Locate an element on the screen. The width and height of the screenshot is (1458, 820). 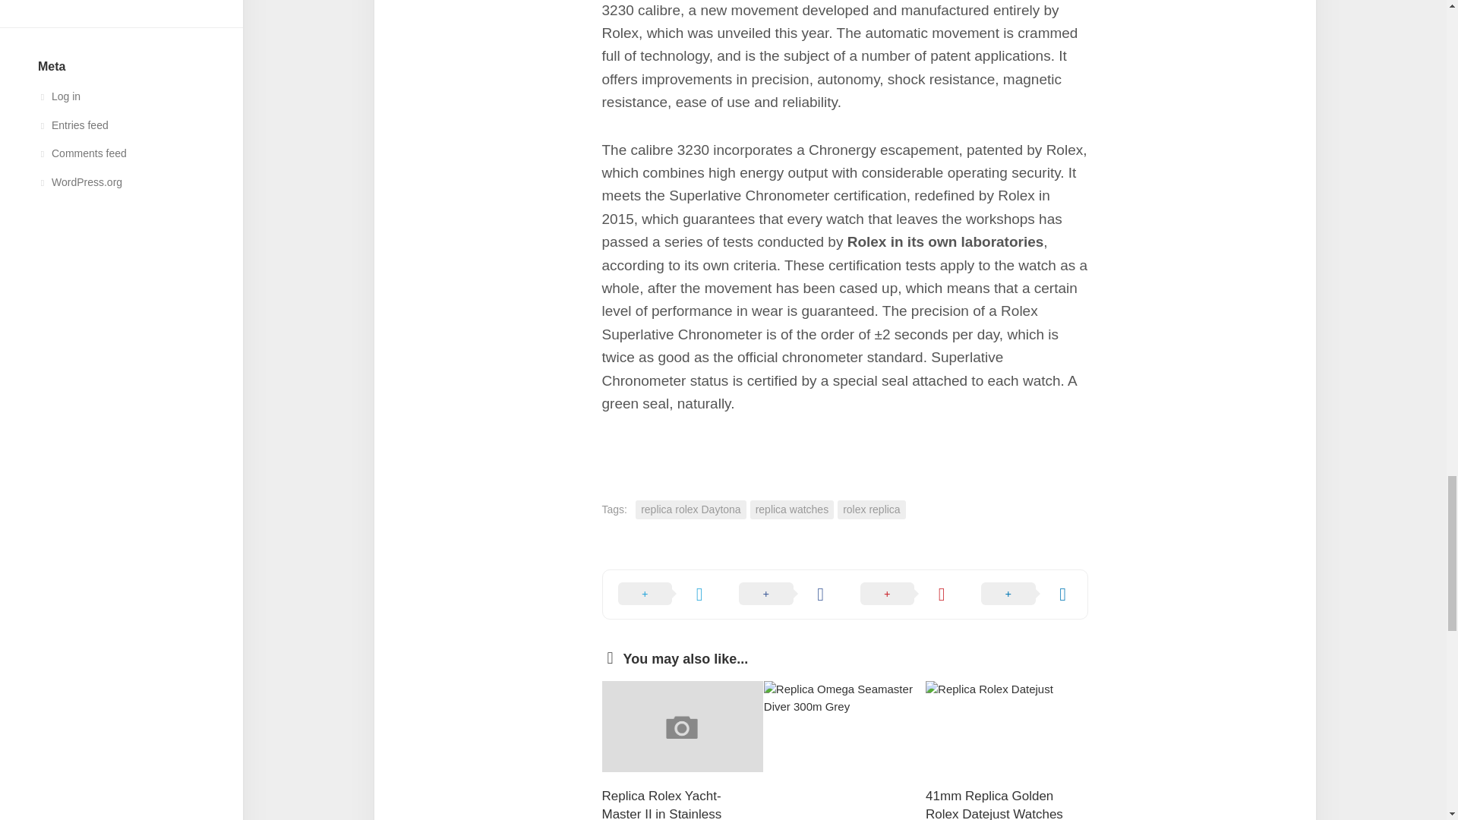
Share on LinkedIn is located at coordinates (1027, 594).